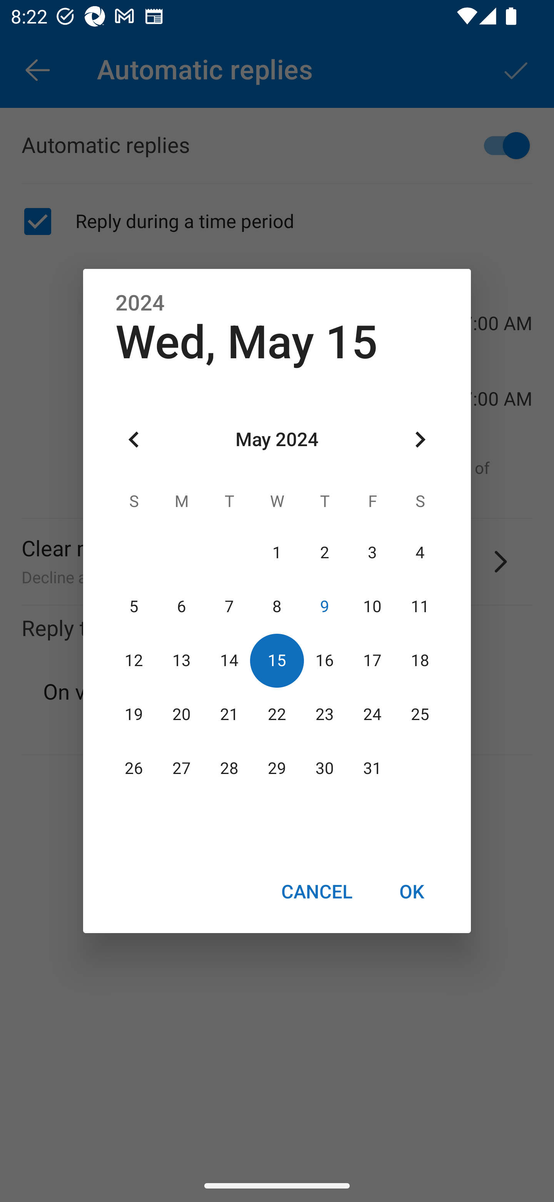  Describe the element at coordinates (372, 660) in the screenshot. I see `17 17 May 2024` at that location.